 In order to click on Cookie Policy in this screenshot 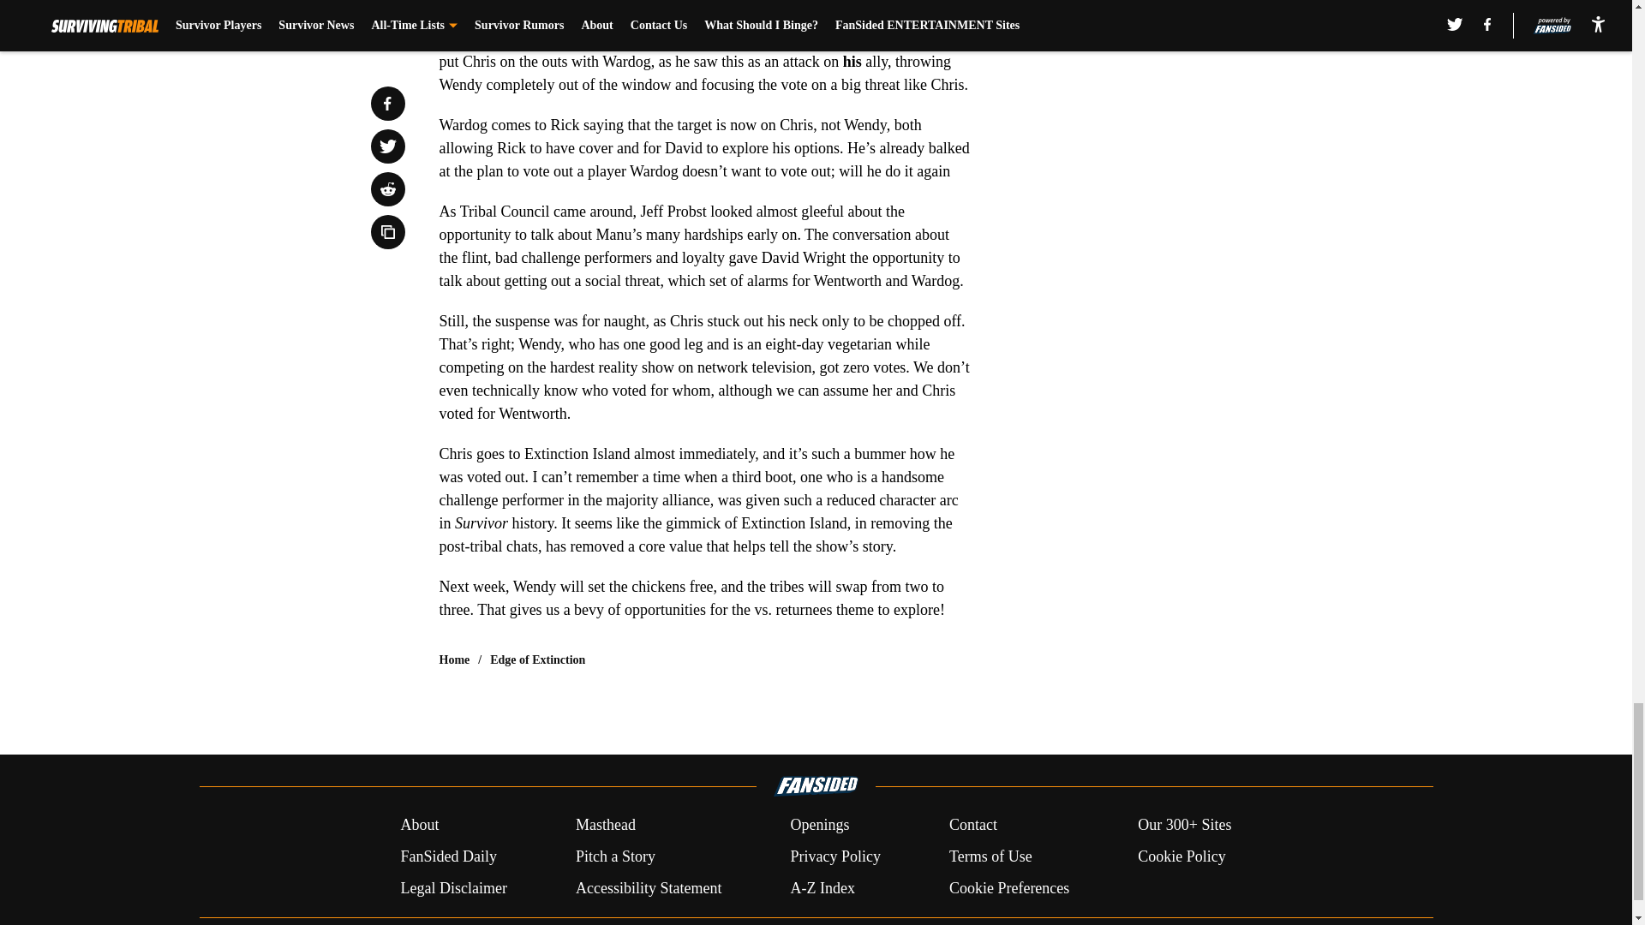, I will do `click(1181, 856)`.